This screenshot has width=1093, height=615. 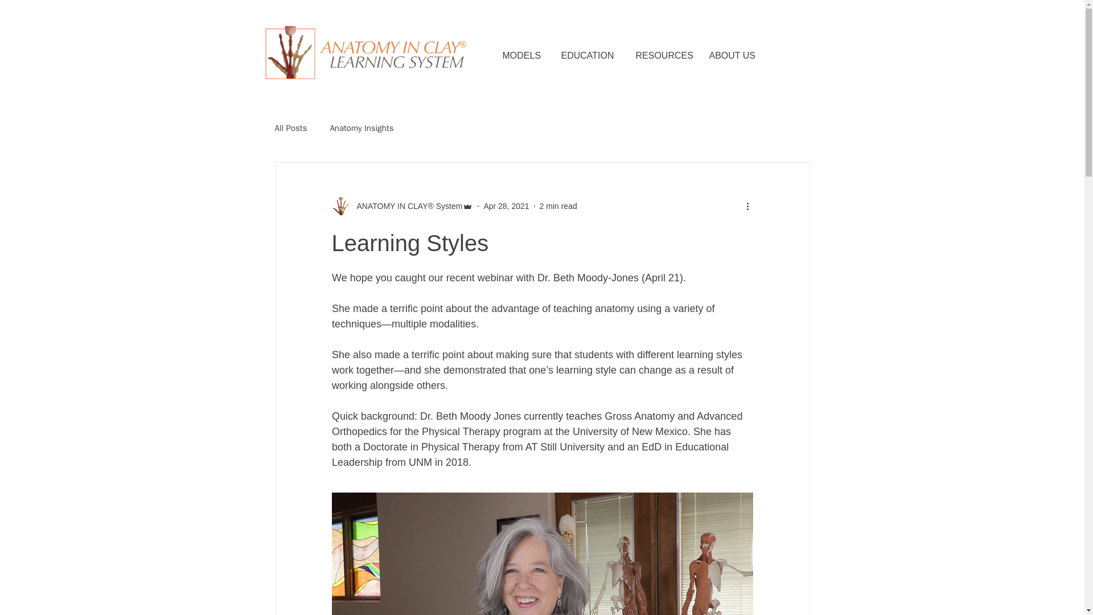 I want to click on All Posts, so click(x=290, y=129).